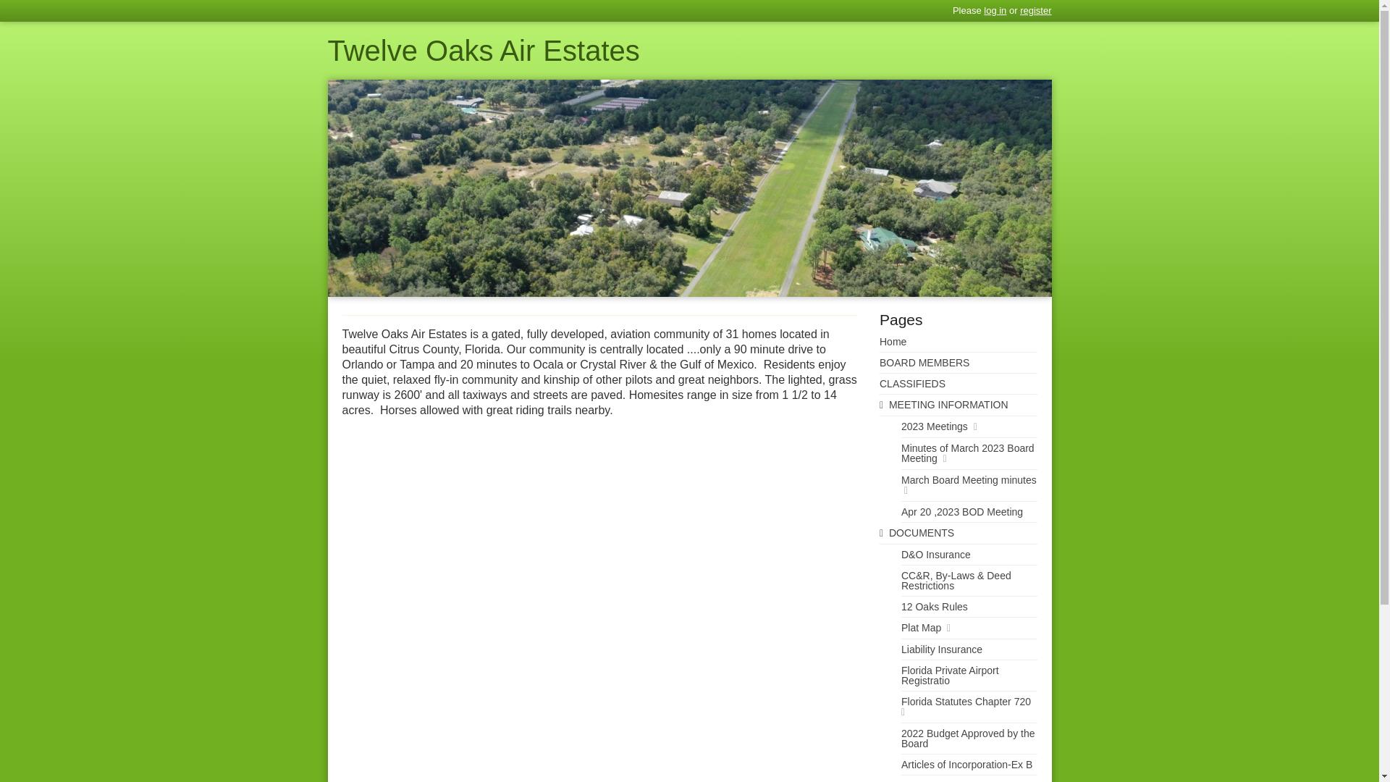 Image resolution: width=1390 pixels, height=782 pixels. I want to click on BOARD MEMBERS, so click(959, 363).